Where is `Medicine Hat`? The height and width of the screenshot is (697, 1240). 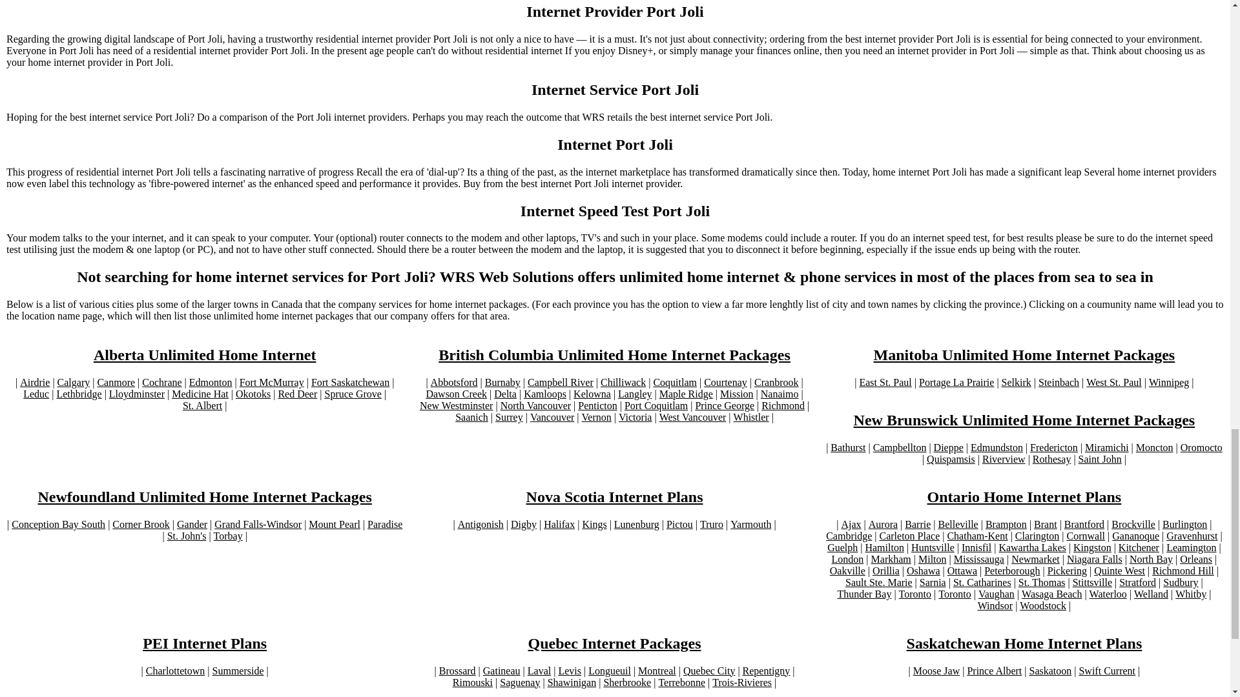 Medicine Hat is located at coordinates (200, 394).